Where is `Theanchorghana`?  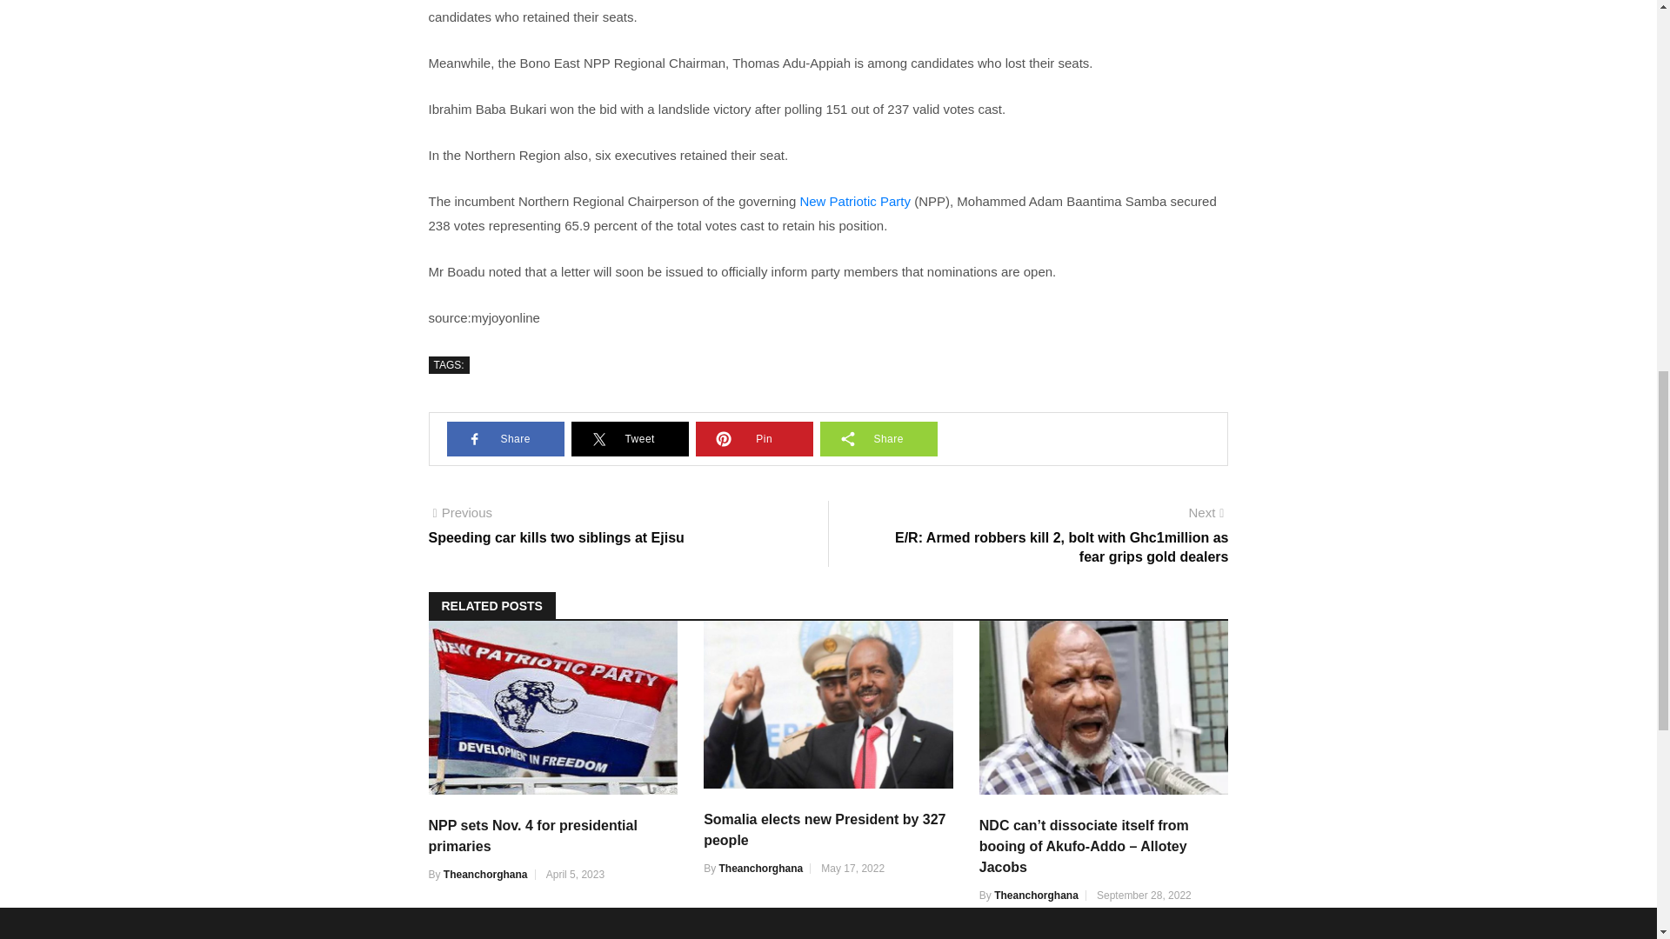 Theanchorghana is located at coordinates (485, 875).